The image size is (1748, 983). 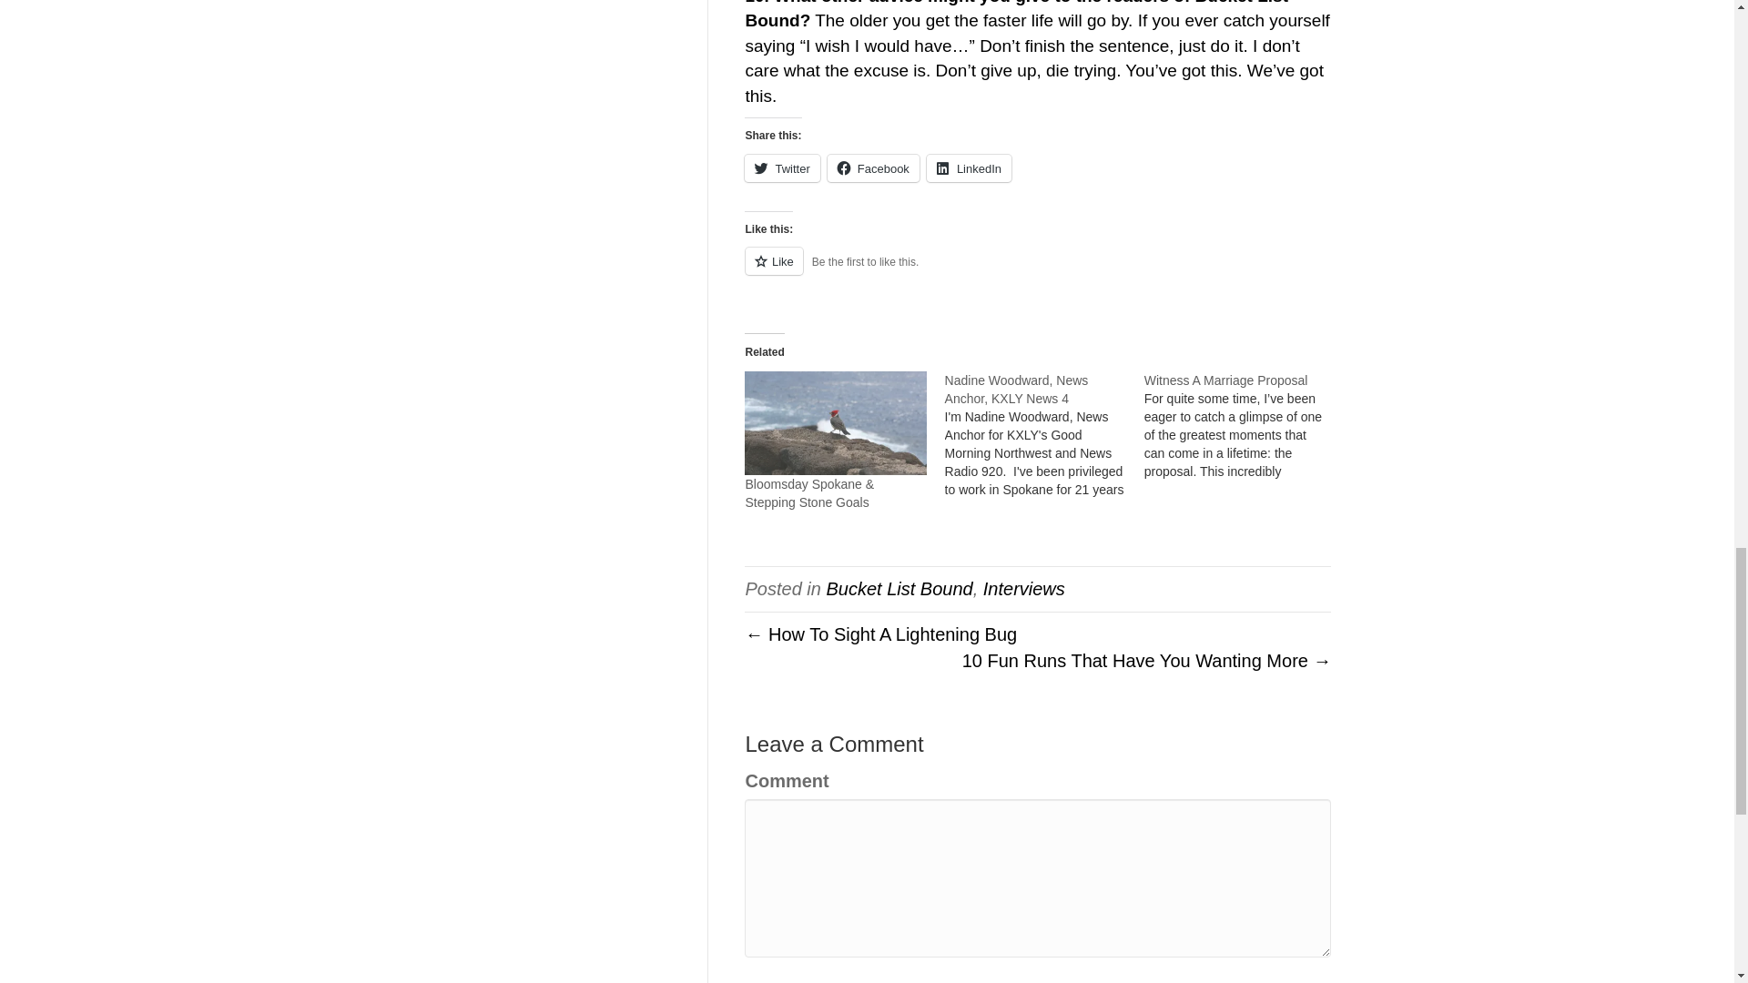 What do you see at coordinates (872, 167) in the screenshot?
I see `Facebook` at bounding box center [872, 167].